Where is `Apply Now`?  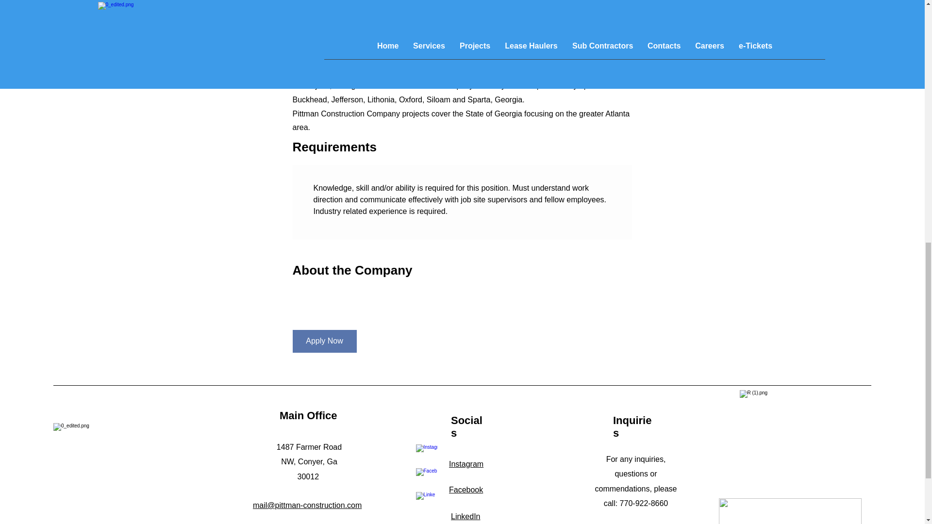 Apply Now is located at coordinates (324, 341).